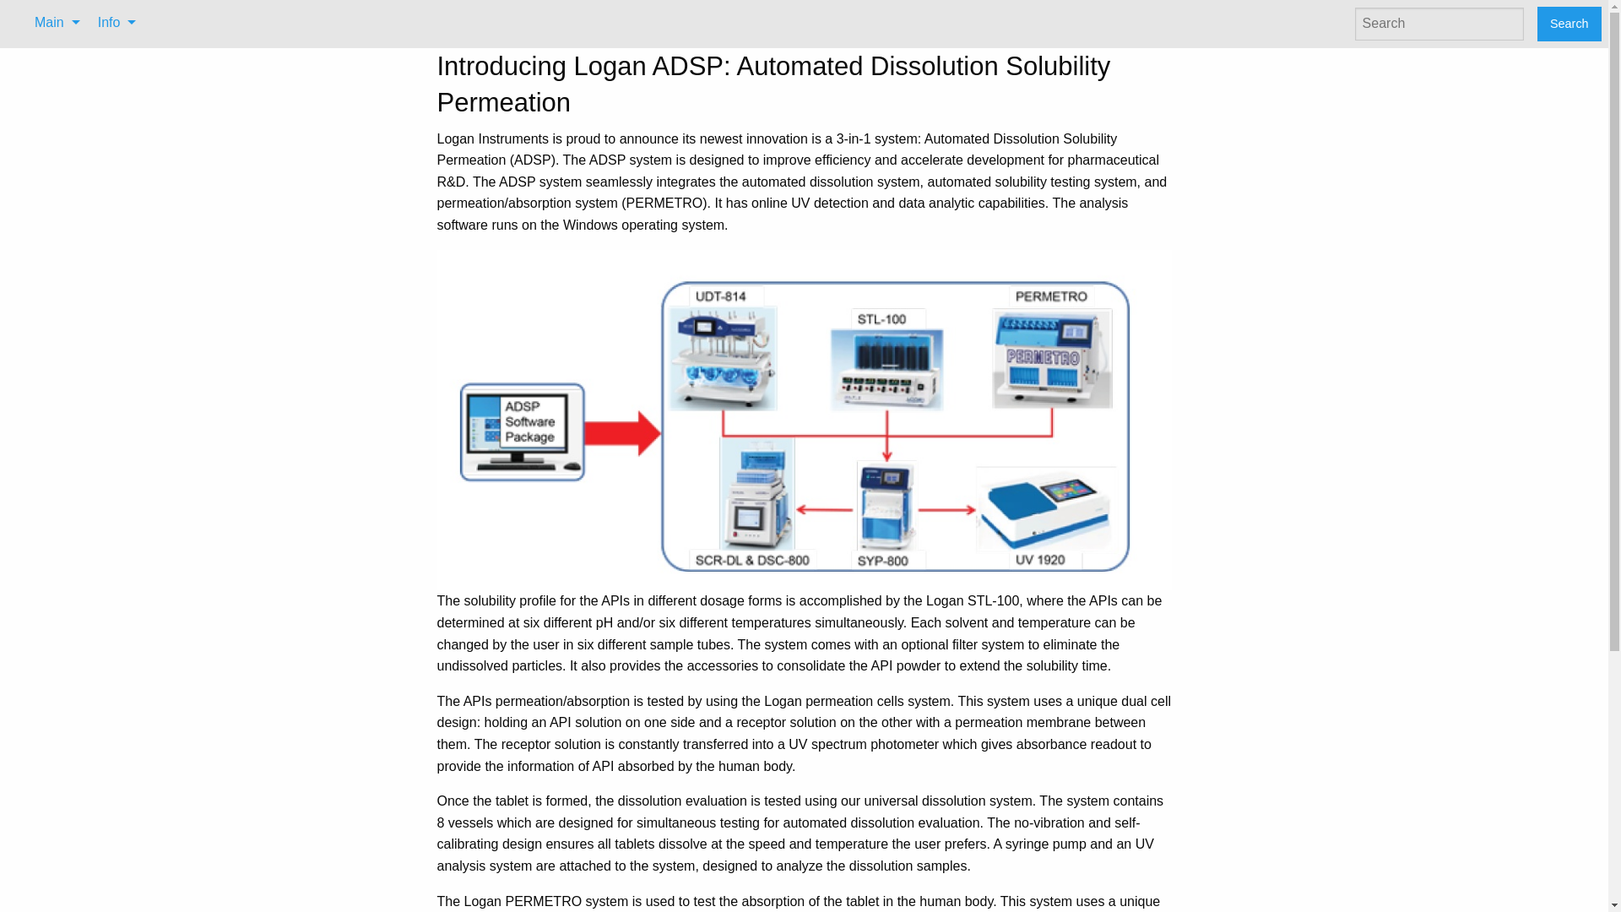  What do you see at coordinates (52, 22) in the screenshot?
I see `Main` at bounding box center [52, 22].